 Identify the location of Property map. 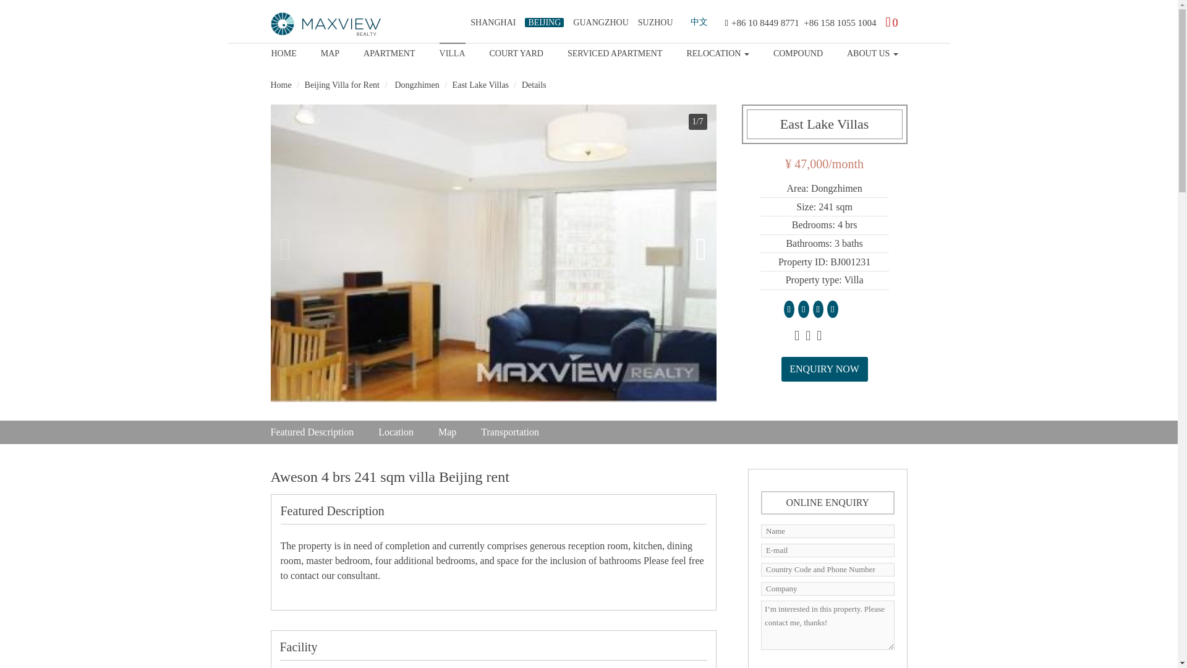
(330, 51).